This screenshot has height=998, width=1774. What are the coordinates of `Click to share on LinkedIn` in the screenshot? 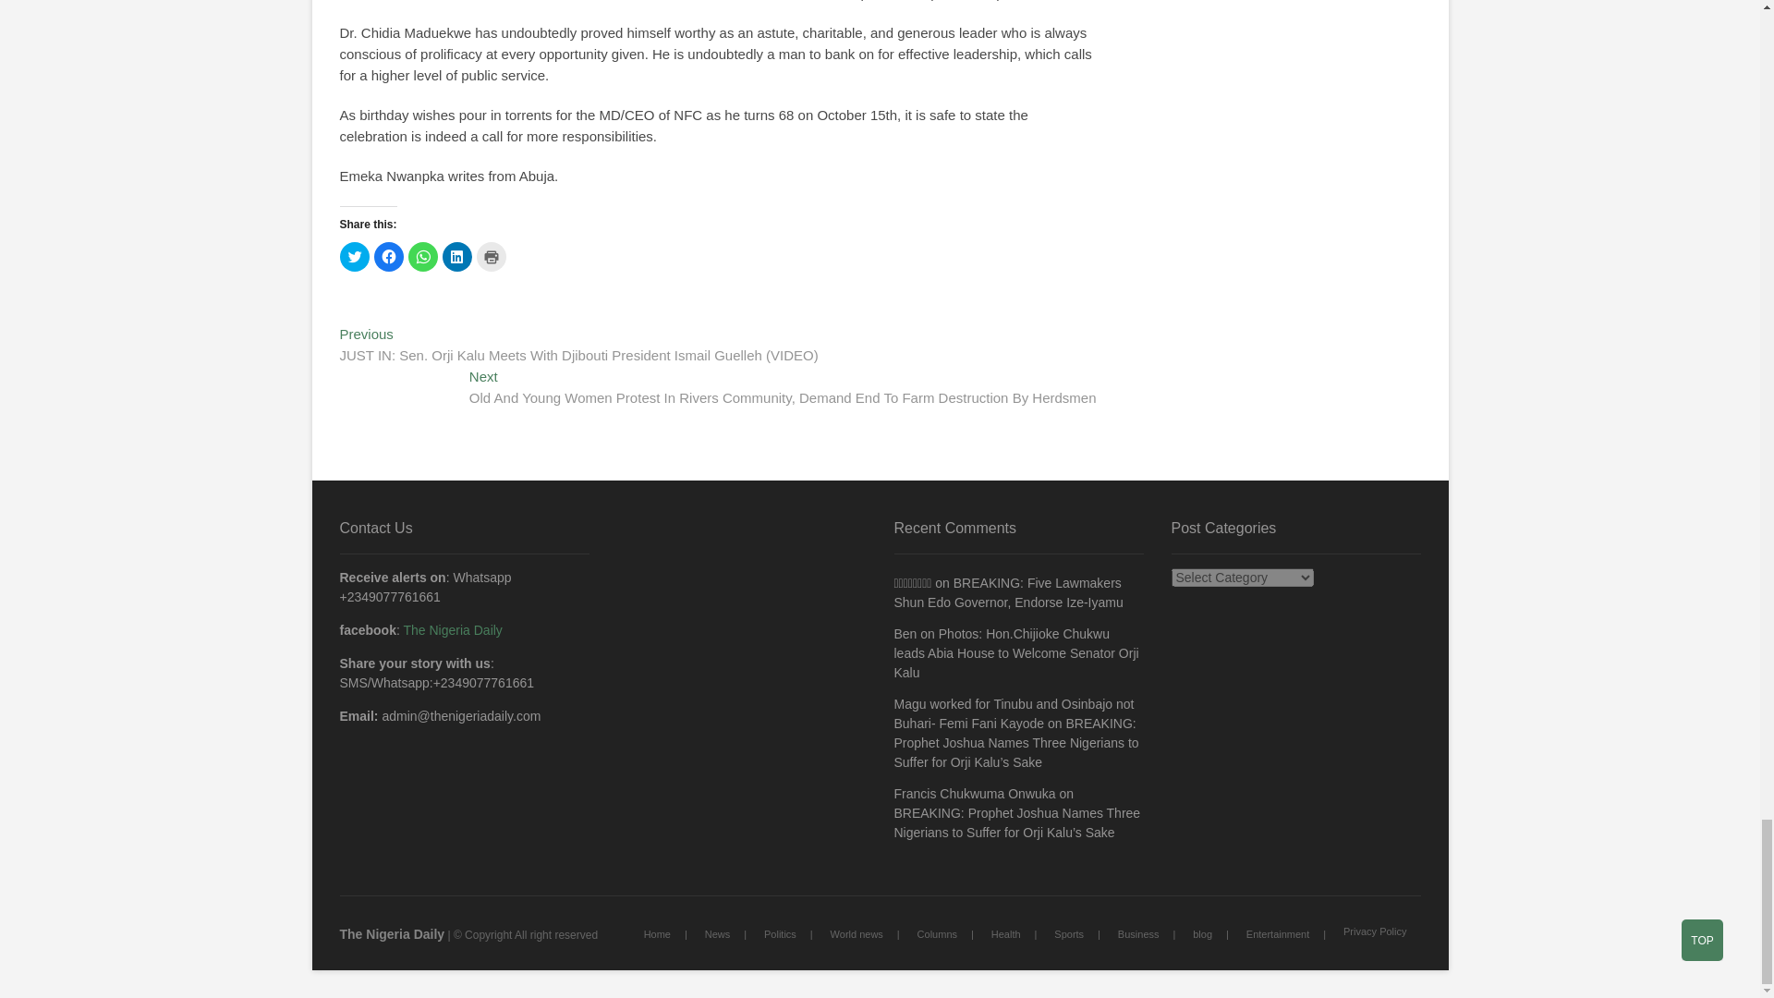 It's located at (456, 257).